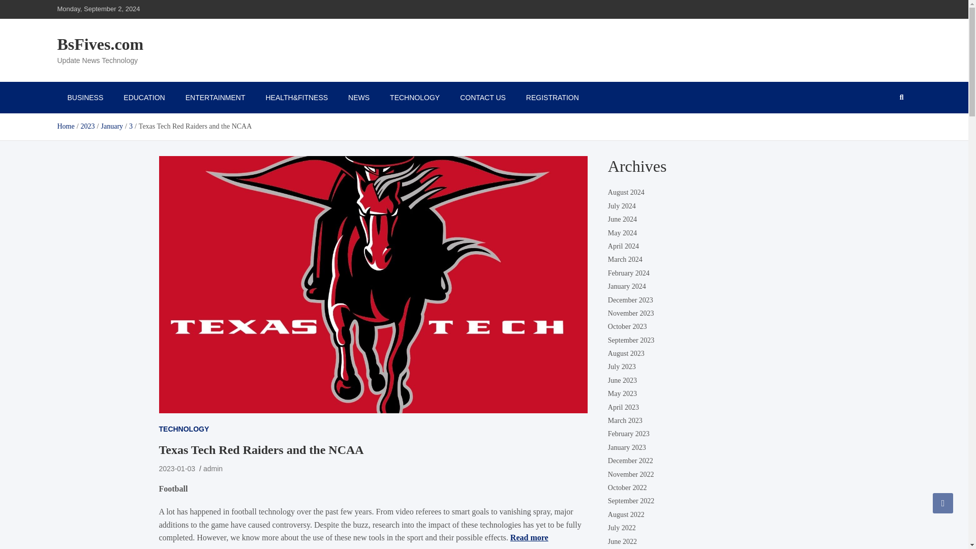 The width and height of the screenshot is (976, 549). What do you see at coordinates (630, 300) in the screenshot?
I see `December 2023` at bounding box center [630, 300].